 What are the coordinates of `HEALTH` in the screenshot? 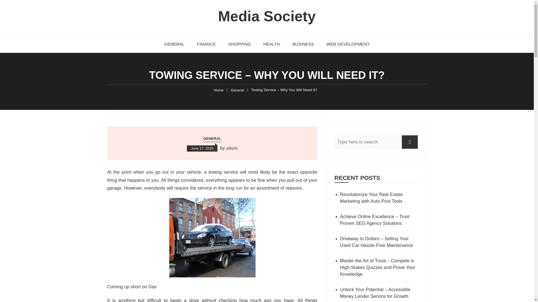 It's located at (272, 44).